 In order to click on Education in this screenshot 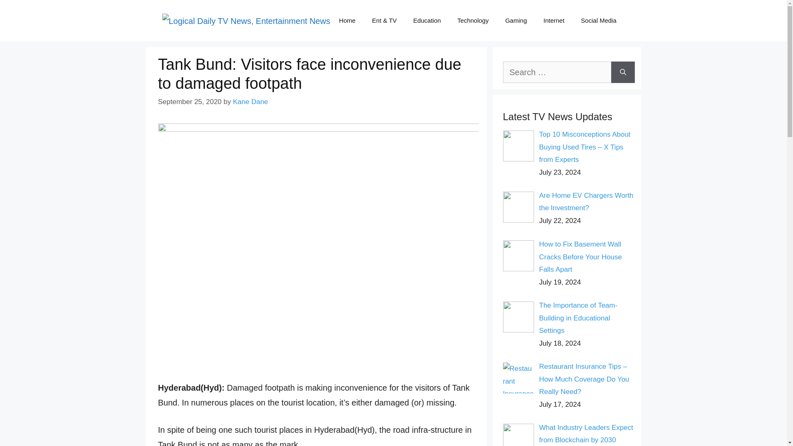, I will do `click(427, 21)`.